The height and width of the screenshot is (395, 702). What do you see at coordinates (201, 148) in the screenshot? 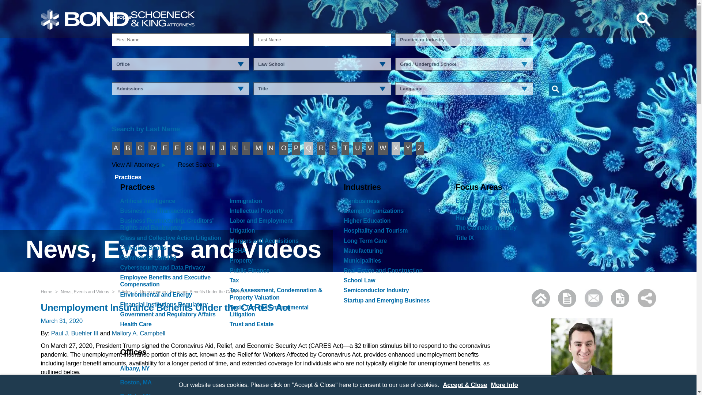
I see `H` at bounding box center [201, 148].